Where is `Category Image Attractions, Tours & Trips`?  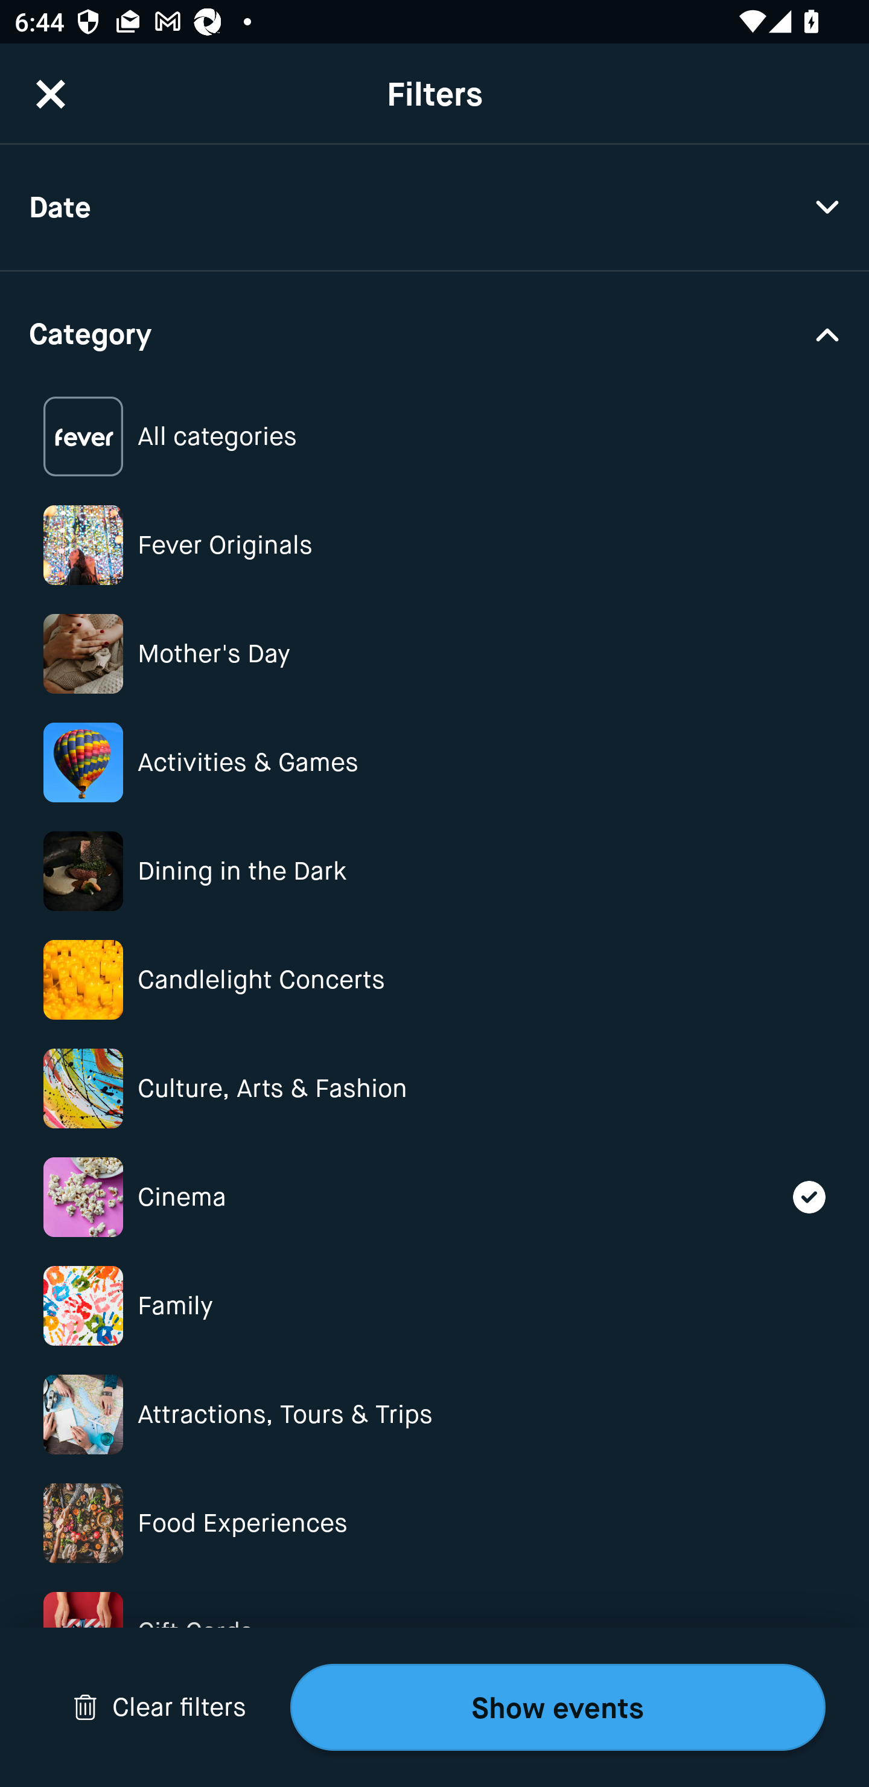 Category Image Attractions, Tours & Trips is located at coordinates (434, 1414).